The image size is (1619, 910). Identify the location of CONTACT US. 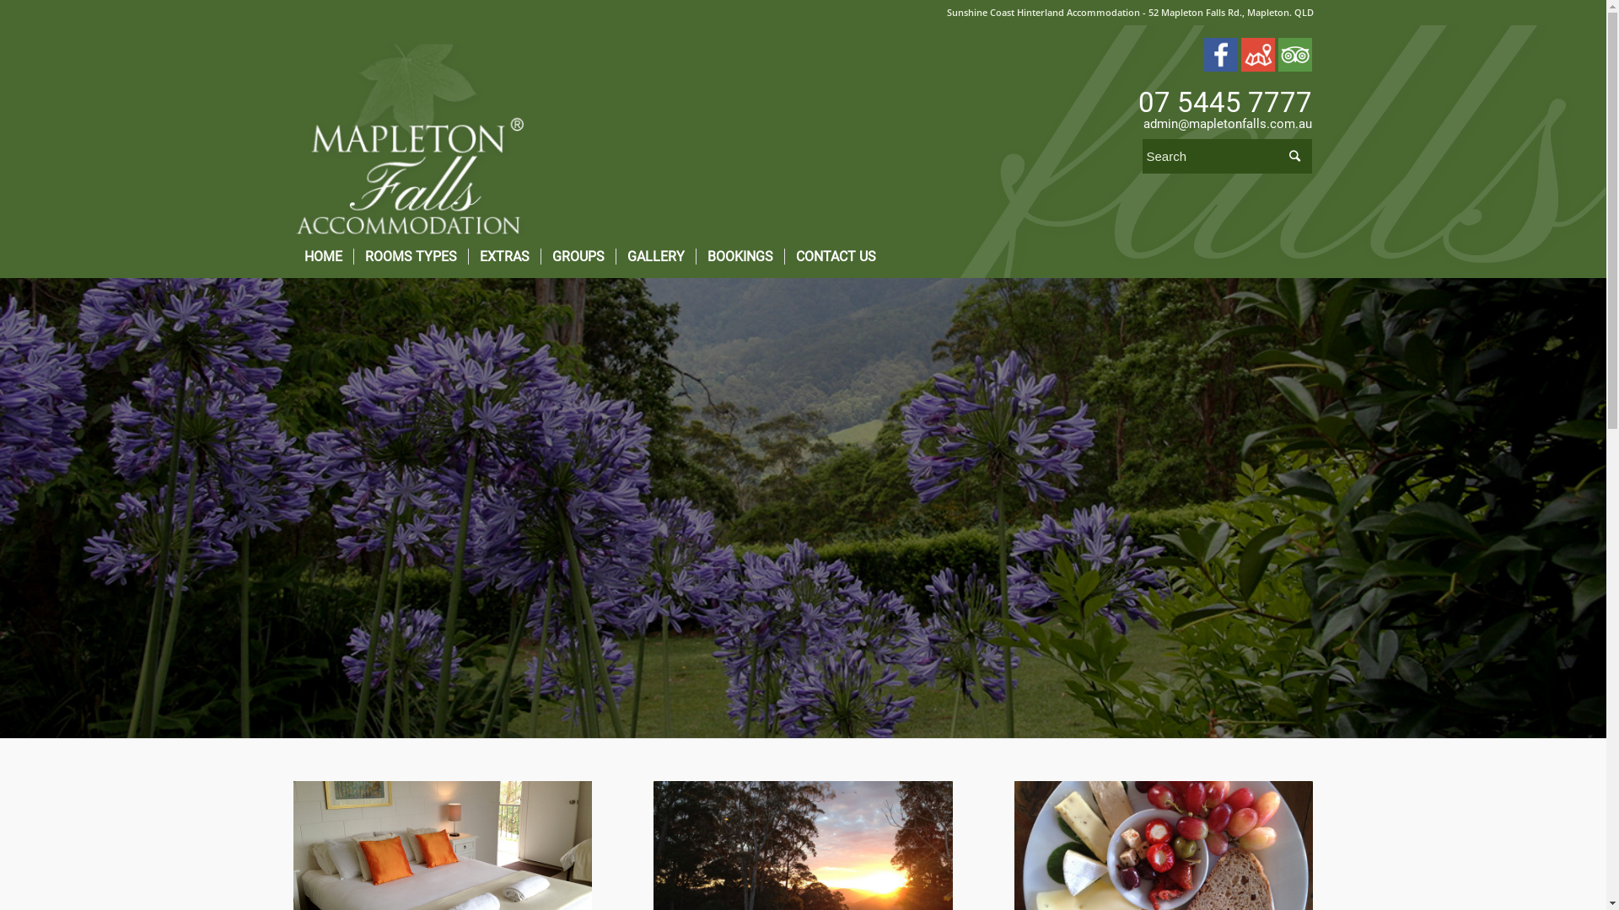
(836, 257).